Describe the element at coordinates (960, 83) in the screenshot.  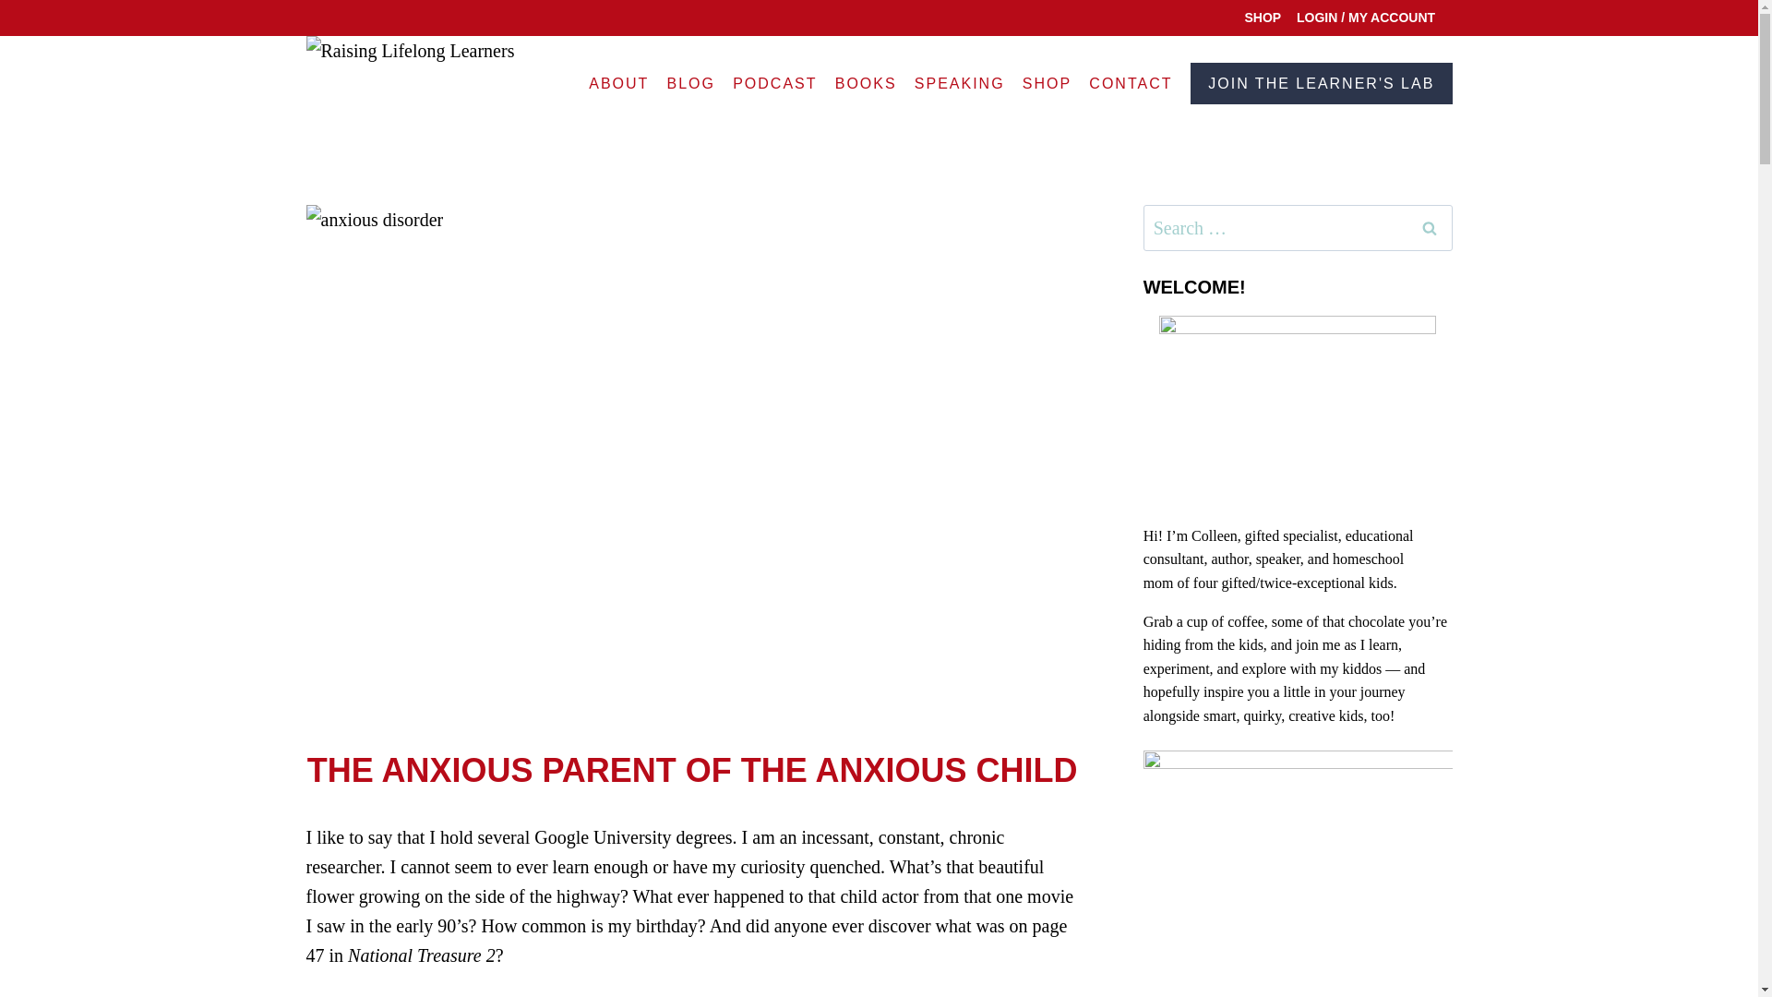
I see `SPEAKING` at that location.